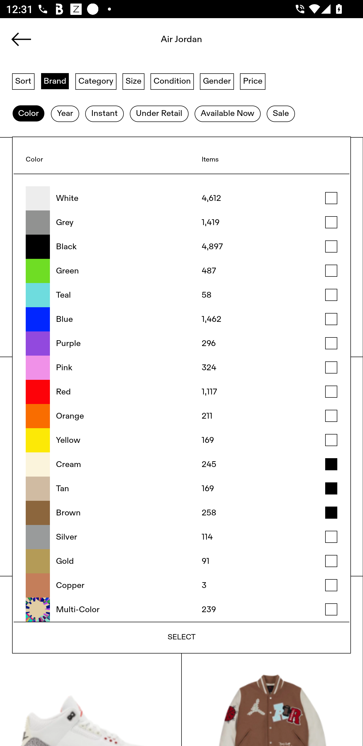 The height and width of the screenshot is (746, 363). What do you see at coordinates (23, 81) in the screenshot?
I see `Sort` at bounding box center [23, 81].